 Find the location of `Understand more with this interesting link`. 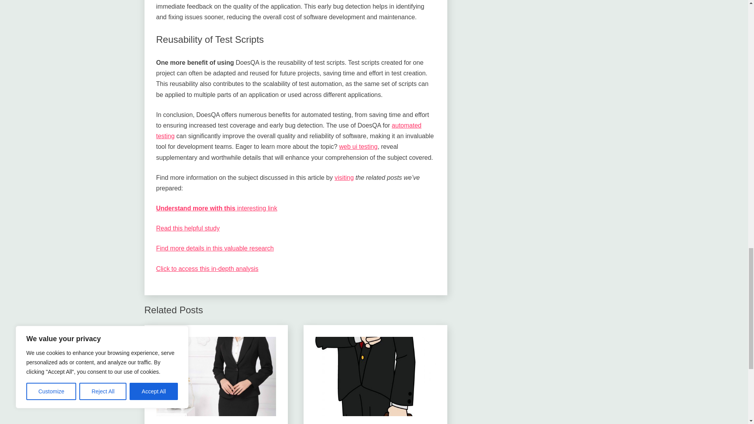

Understand more with this interesting link is located at coordinates (217, 208).